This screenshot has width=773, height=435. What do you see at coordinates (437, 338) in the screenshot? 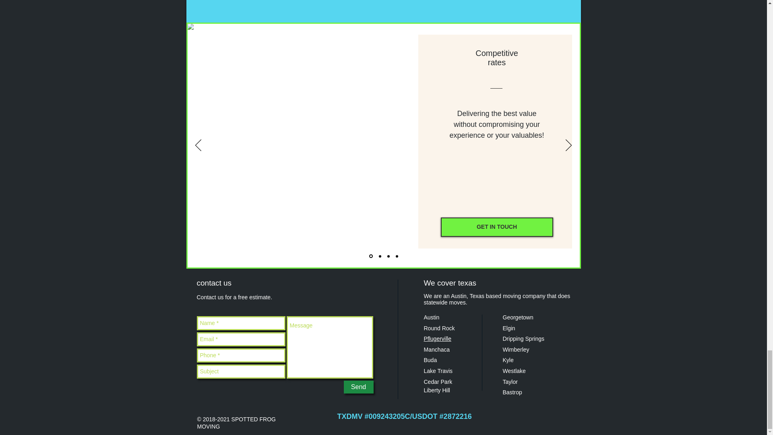
I see `Pflugerville` at bounding box center [437, 338].